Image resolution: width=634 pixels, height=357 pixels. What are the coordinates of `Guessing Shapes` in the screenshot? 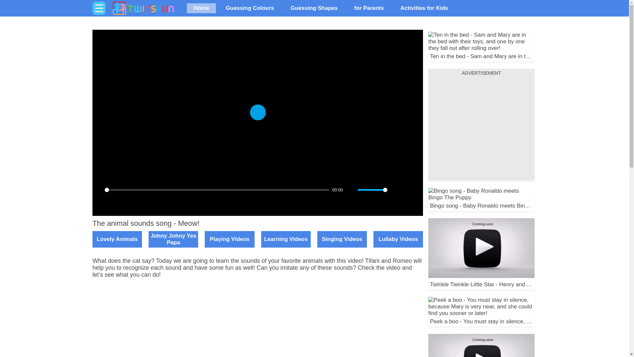 It's located at (314, 8).